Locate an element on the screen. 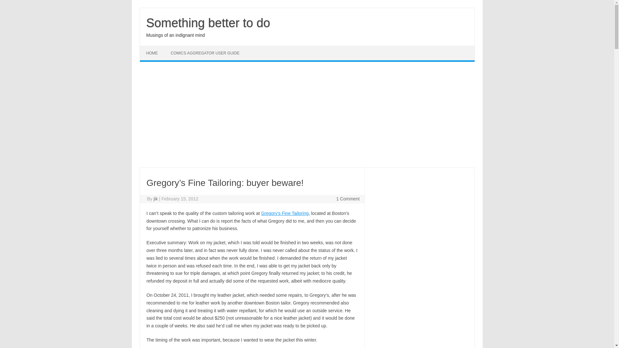  HOME is located at coordinates (152, 53).